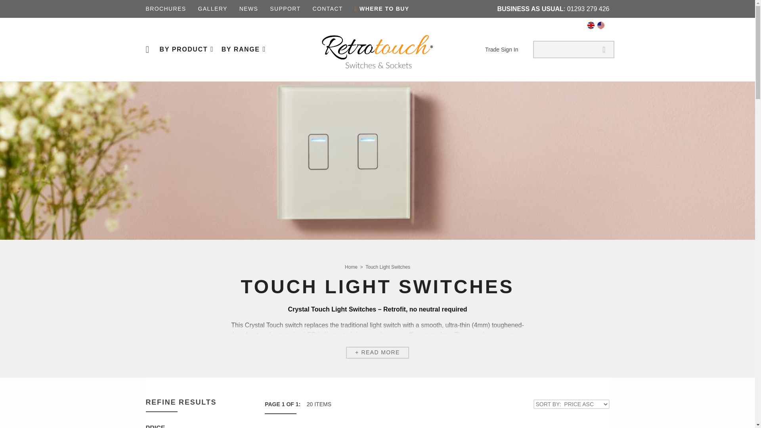  Describe the element at coordinates (250, 426) in the screenshot. I see `Minimise` at that location.